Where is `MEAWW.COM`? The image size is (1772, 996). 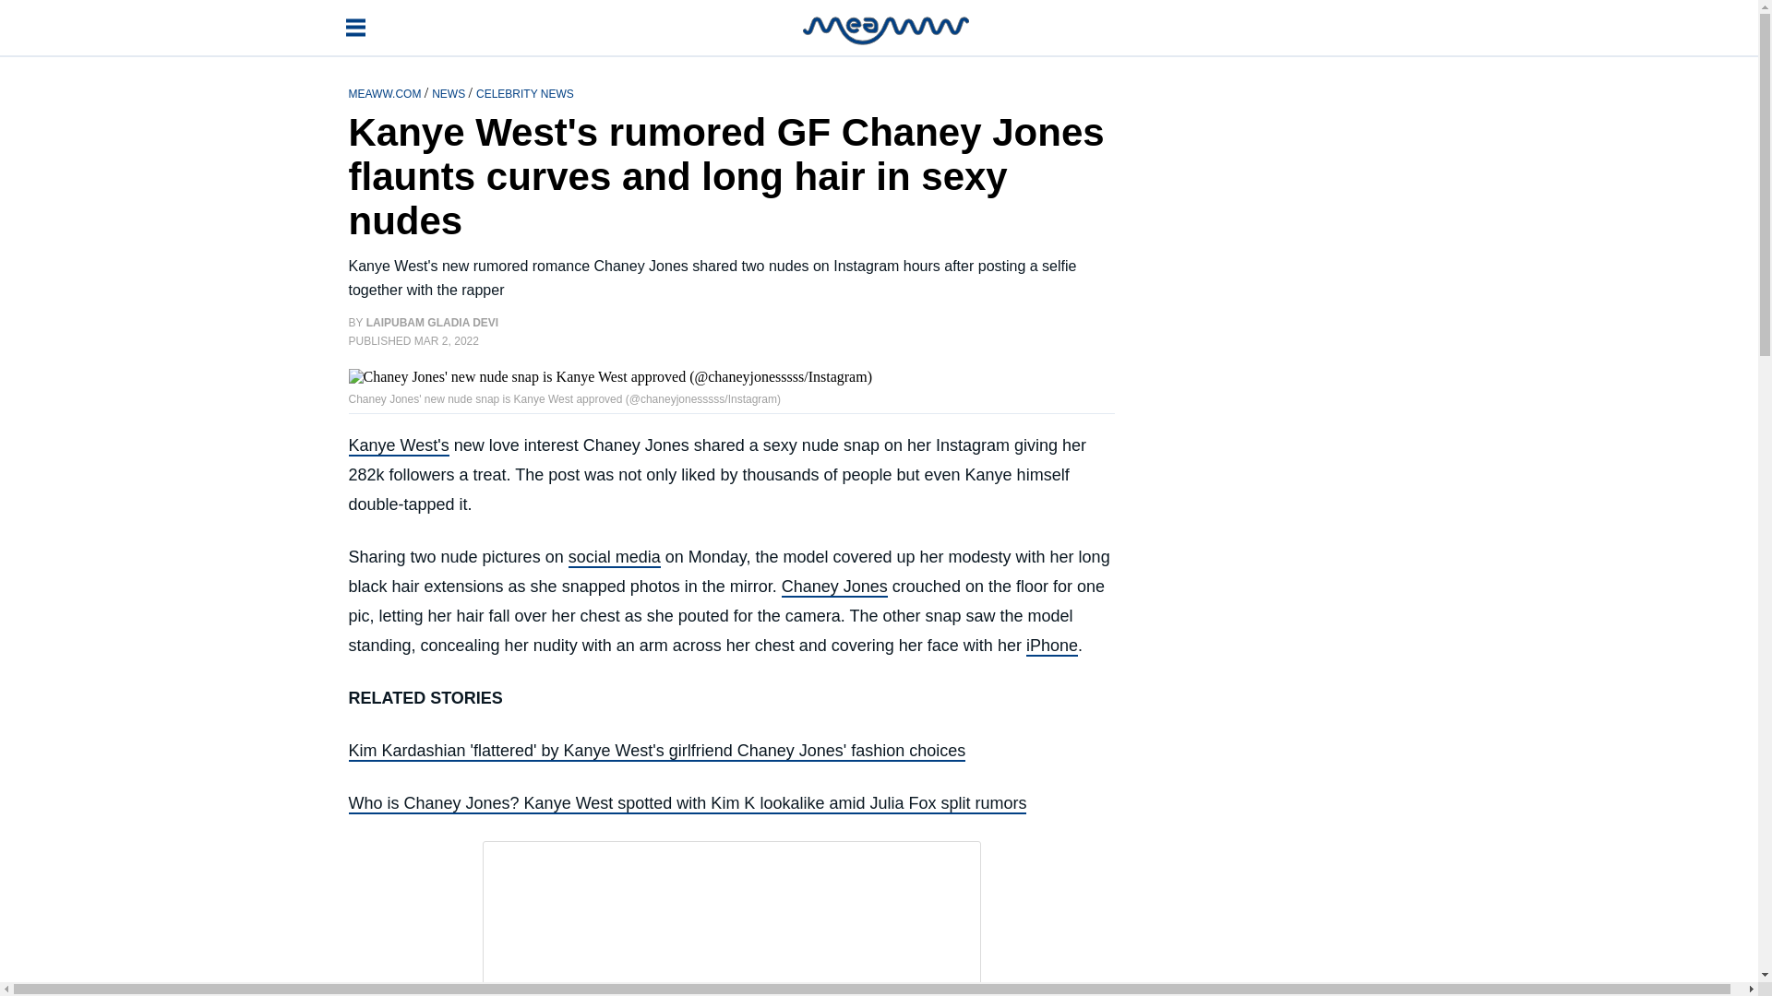 MEAWW.COM is located at coordinates (387, 92).